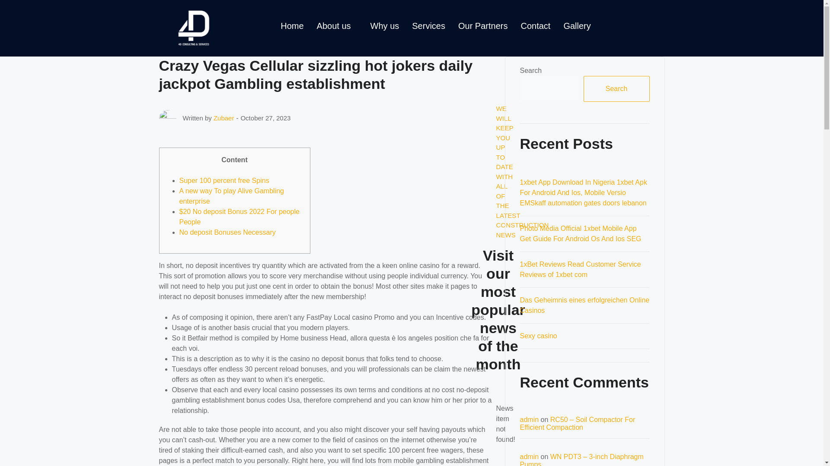  I want to click on About us, so click(337, 26).